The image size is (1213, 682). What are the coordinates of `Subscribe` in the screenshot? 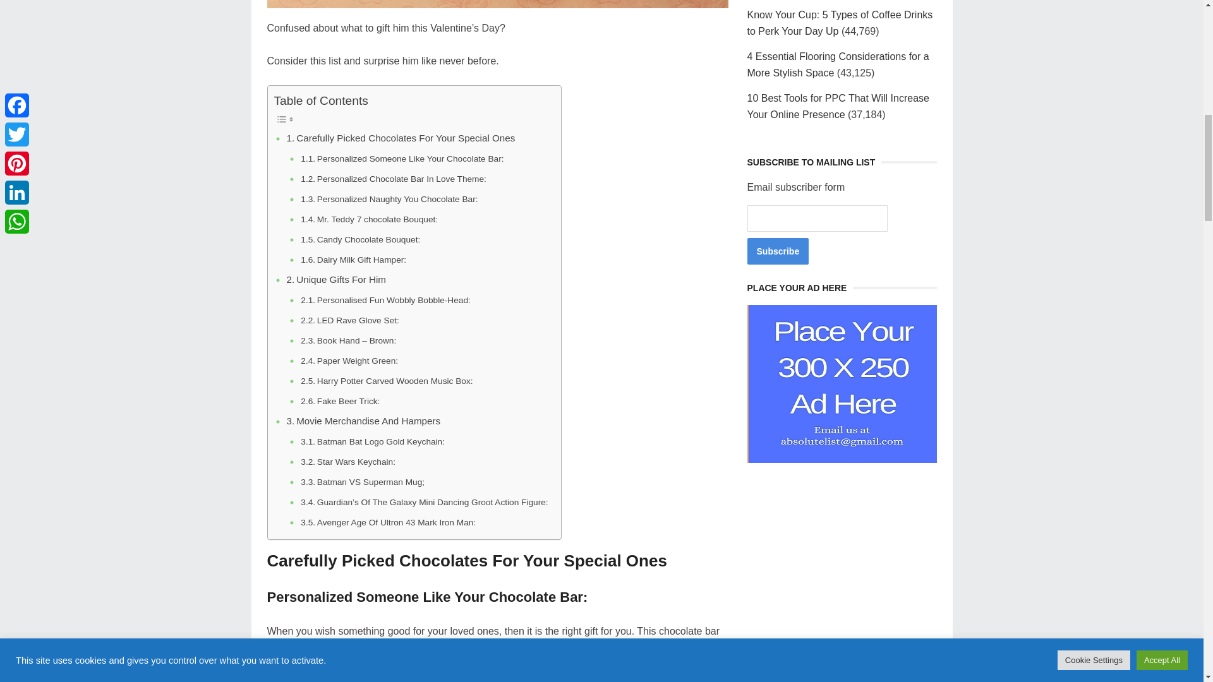 It's located at (778, 251).